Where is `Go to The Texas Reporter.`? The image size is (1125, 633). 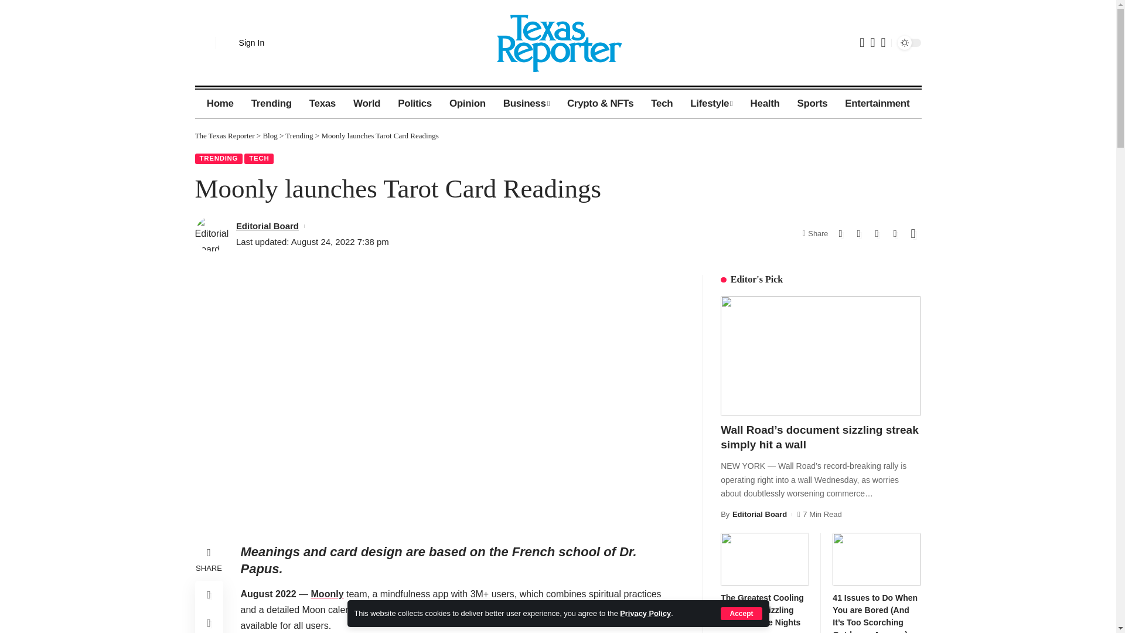
Go to The Texas Reporter. is located at coordinates (224, 135).